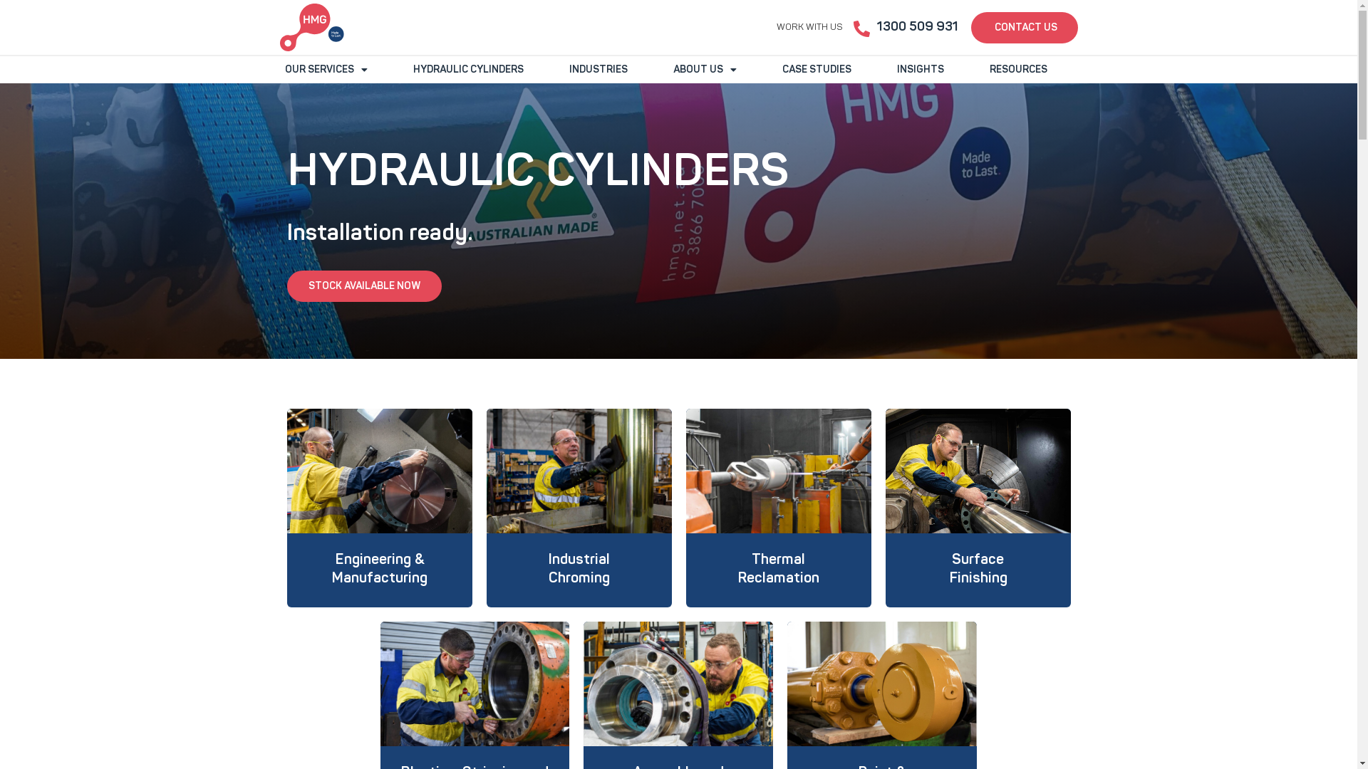 The height and width of the screenshot is (769, 1368). What do you see at coordinates (705, 70) in the screenshot?
I see `ABOUT US` at bounding box center [705, 70].